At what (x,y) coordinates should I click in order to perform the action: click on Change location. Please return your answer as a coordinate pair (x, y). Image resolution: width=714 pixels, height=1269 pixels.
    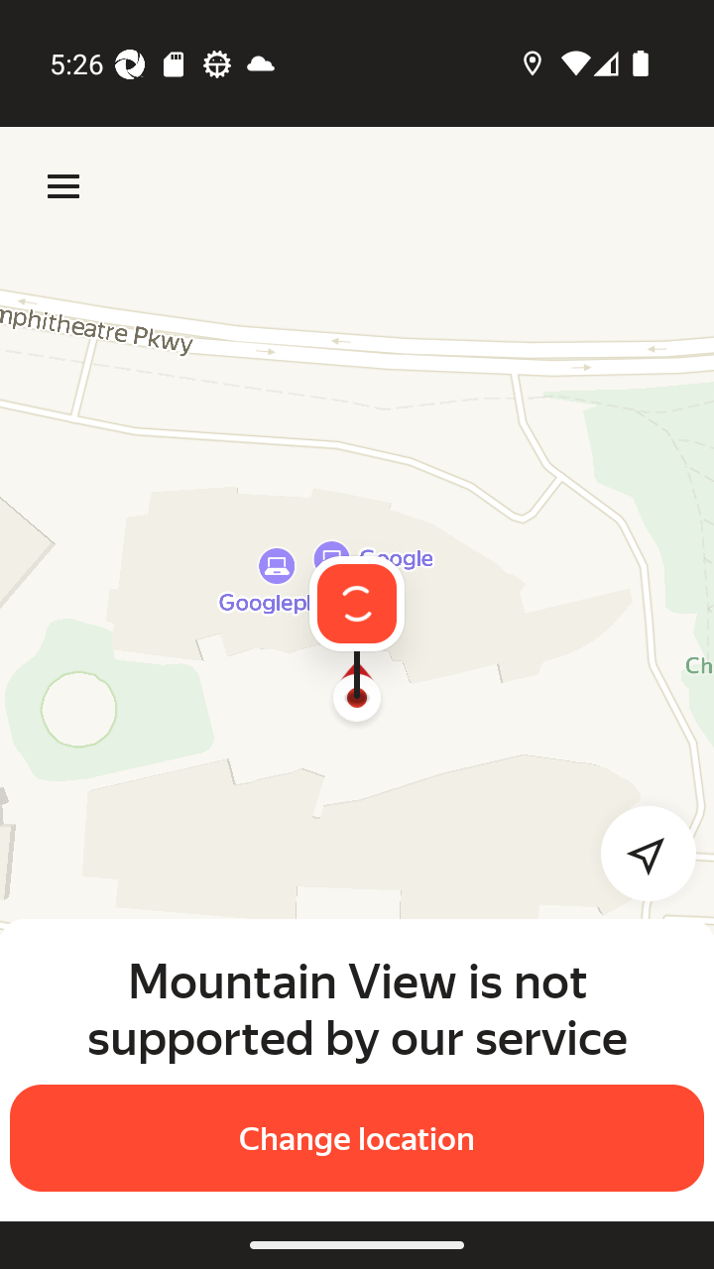
    Looking at the image, I should click on (357, 1138).